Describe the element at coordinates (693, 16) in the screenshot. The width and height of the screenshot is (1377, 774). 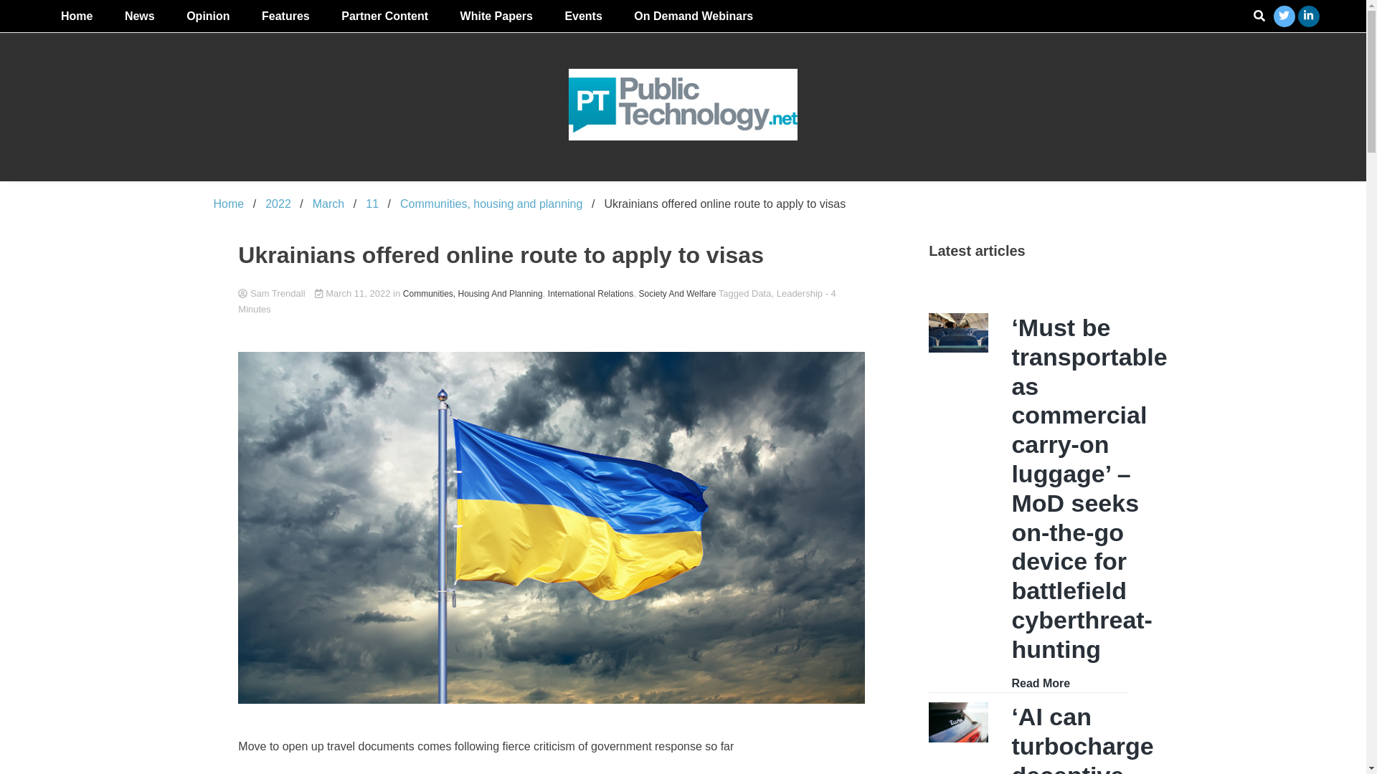
I see `On Demand Webinars` at that location.